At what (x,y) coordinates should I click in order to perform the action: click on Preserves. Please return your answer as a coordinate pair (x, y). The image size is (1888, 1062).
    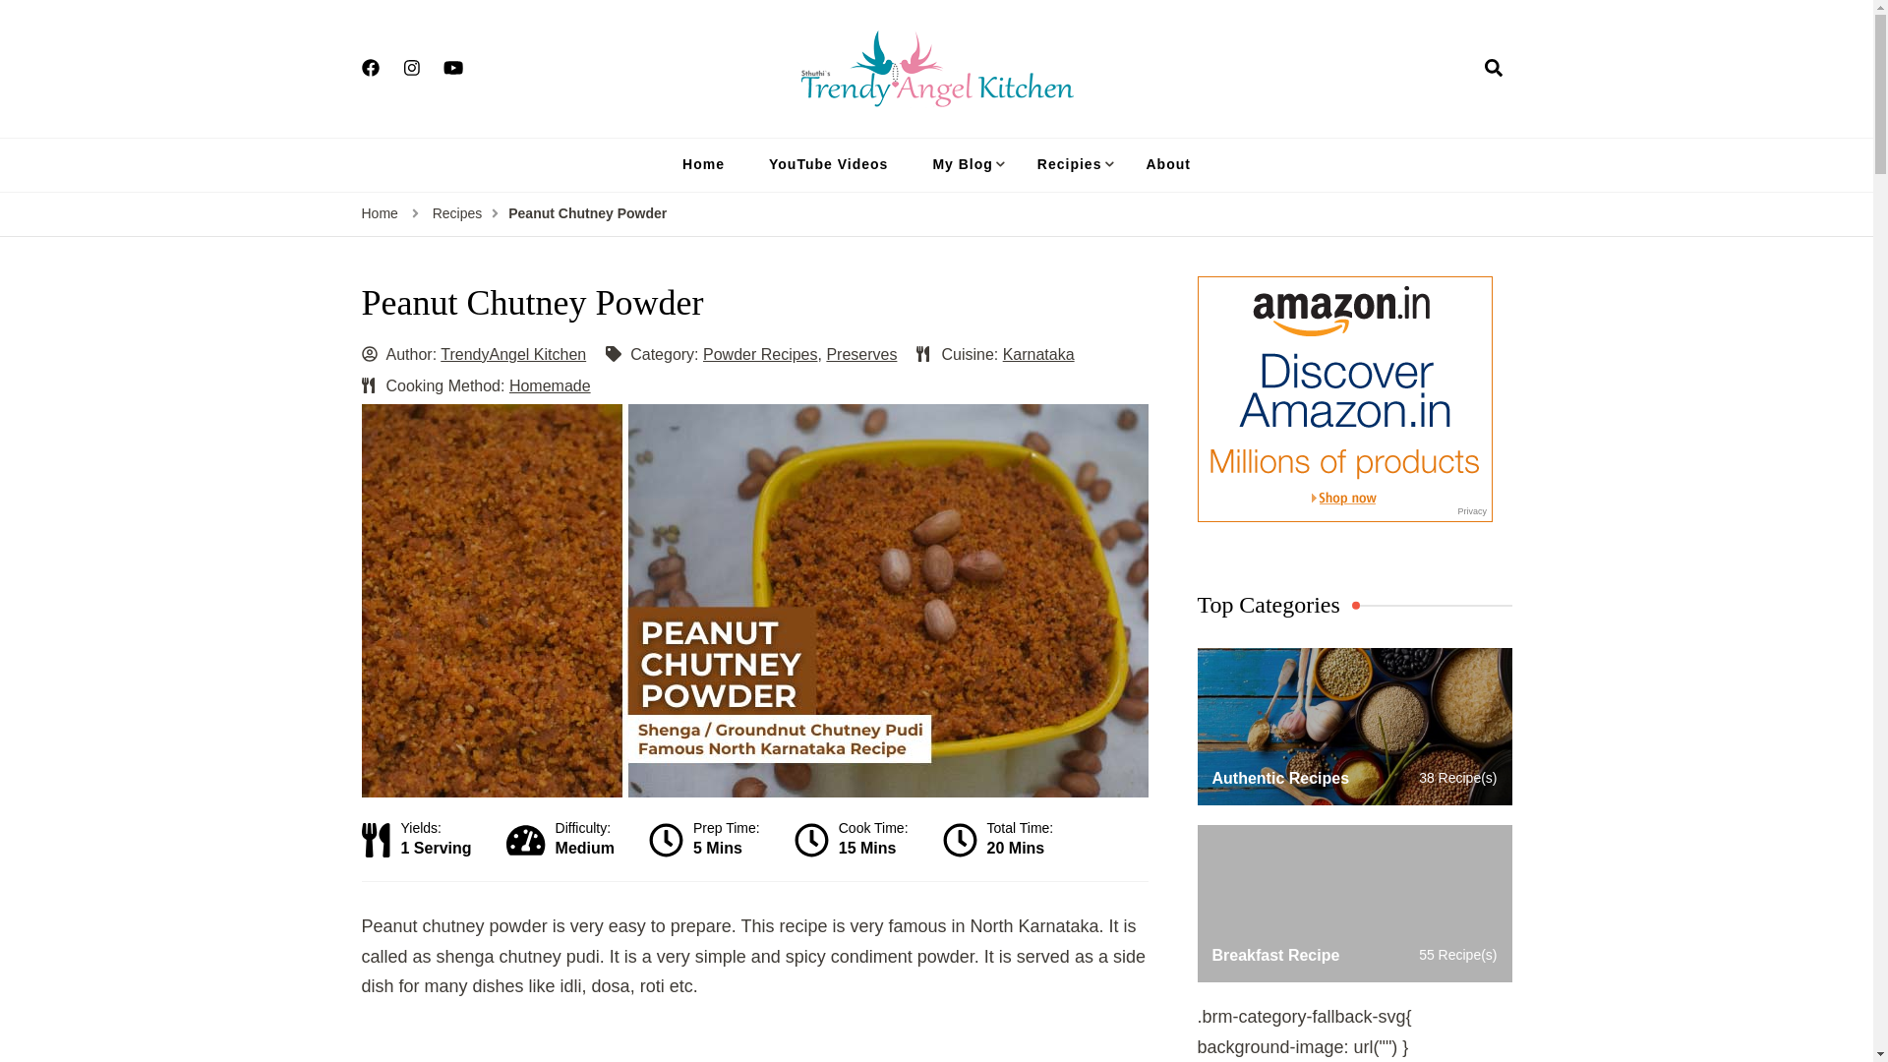
    Looking at the image, I should click on (861, 354).